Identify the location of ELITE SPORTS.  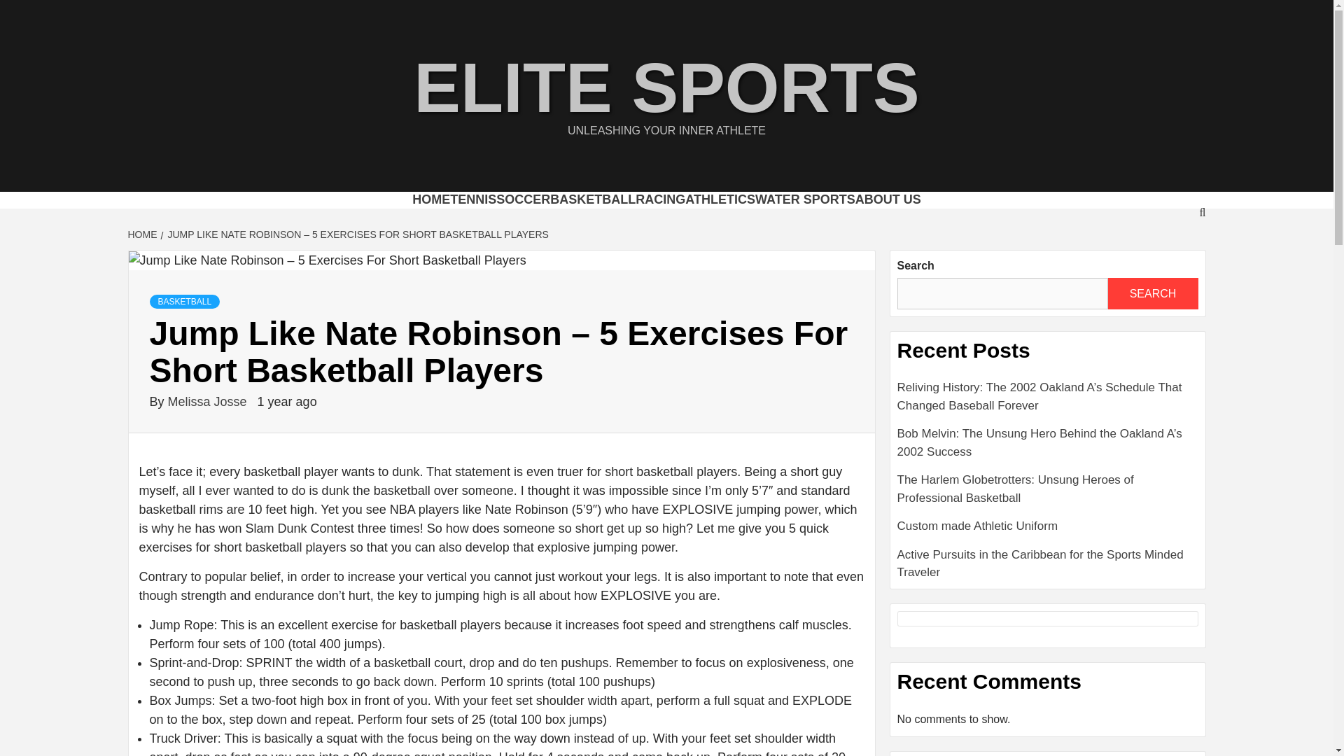
(666, 87).